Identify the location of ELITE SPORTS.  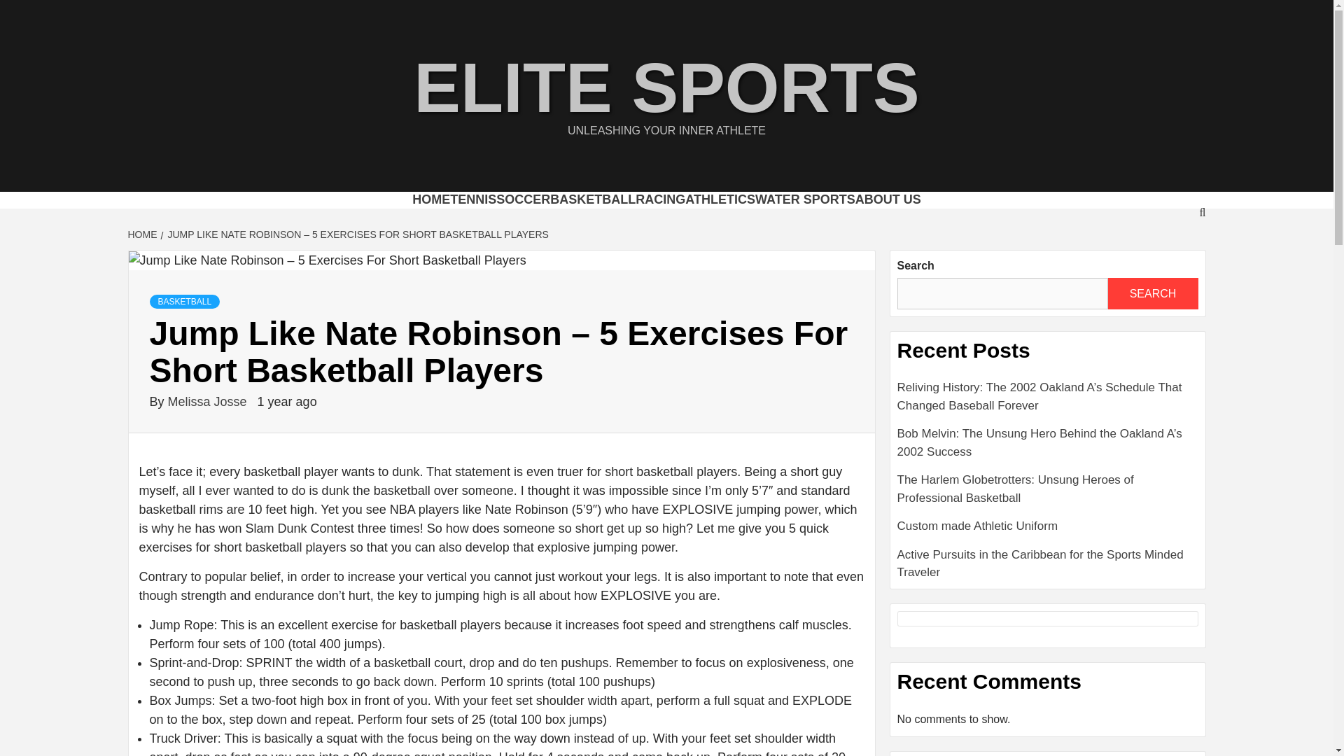
(666, 87).